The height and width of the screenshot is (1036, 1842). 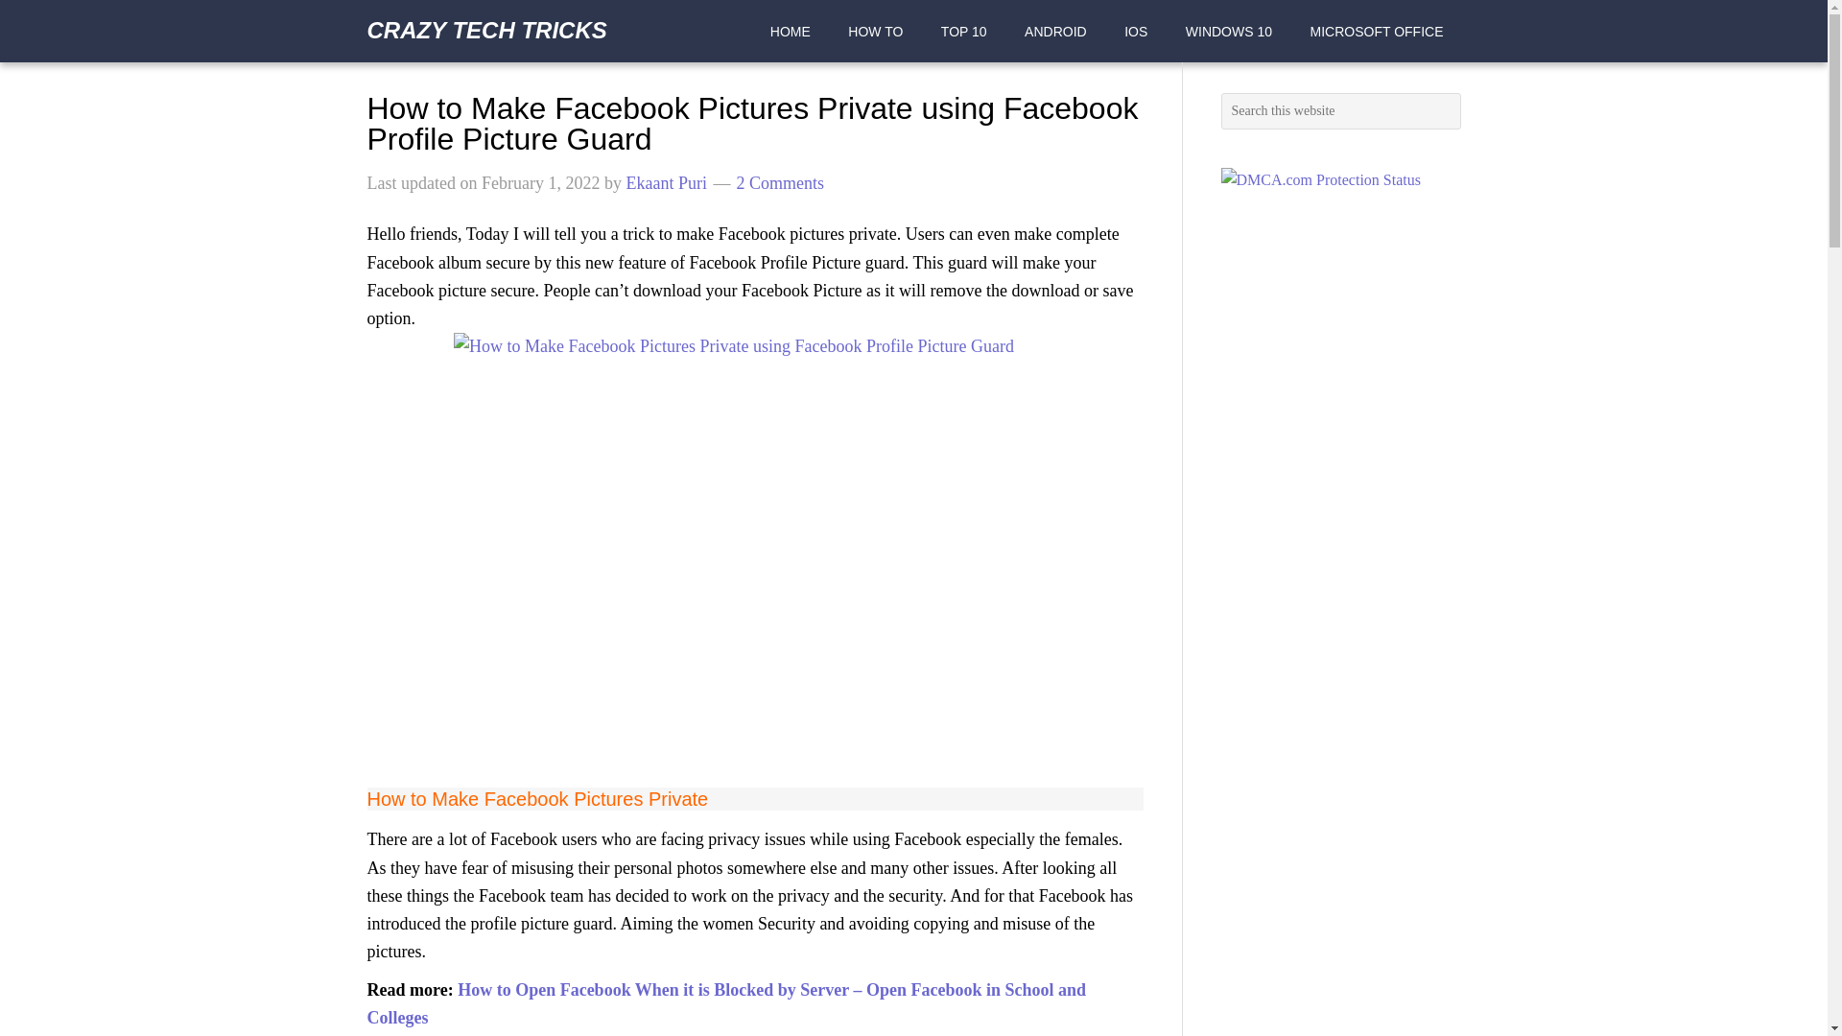 What do you see at coordinates (791, 31) in the screenshot?
I see `HOME` at bounding box center [791, 31].